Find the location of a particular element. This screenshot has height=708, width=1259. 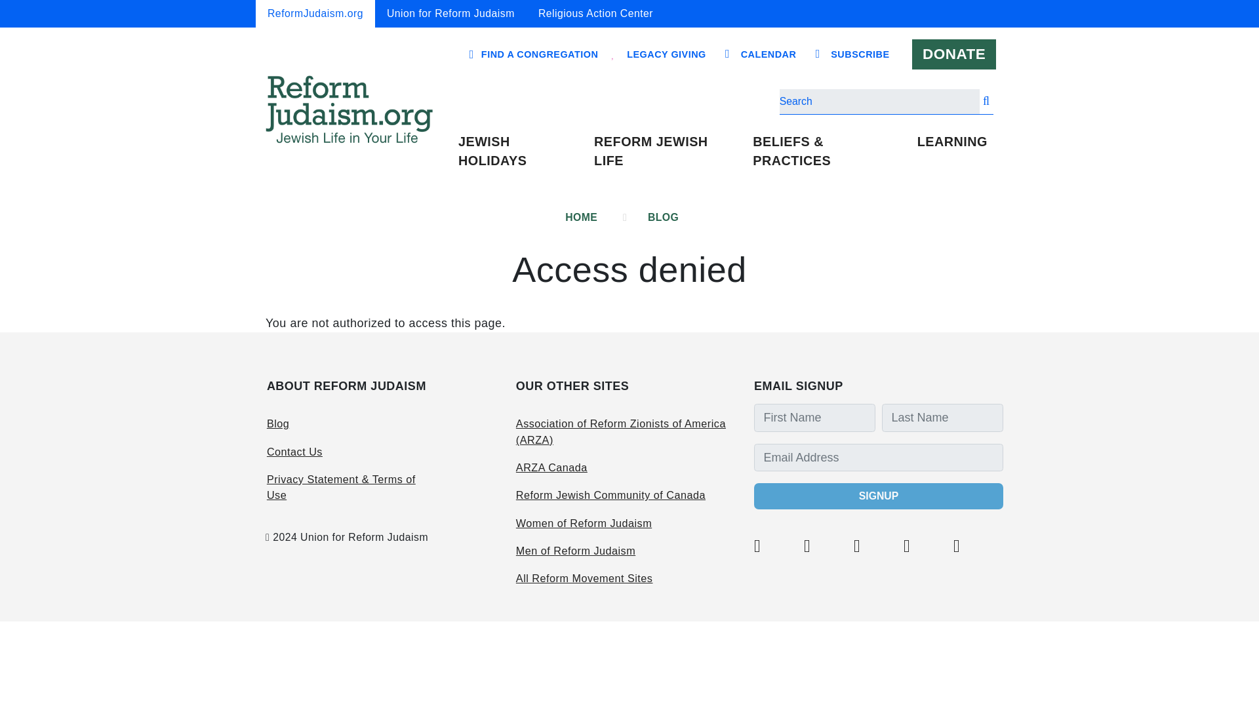

SUBSCRIBE is located at coordinates (860, 54).